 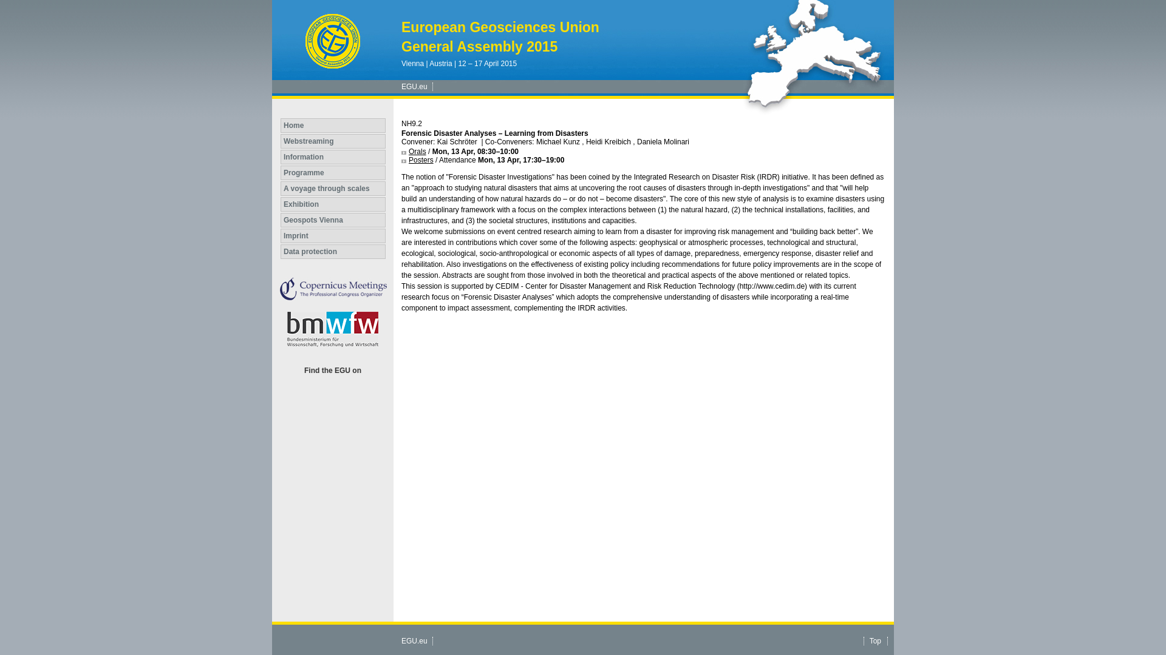 I want to click on Orals, so click(x=414, y=152).